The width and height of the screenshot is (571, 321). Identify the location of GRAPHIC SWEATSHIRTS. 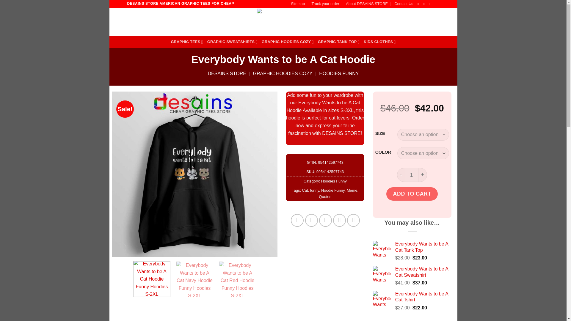
(232, 42).